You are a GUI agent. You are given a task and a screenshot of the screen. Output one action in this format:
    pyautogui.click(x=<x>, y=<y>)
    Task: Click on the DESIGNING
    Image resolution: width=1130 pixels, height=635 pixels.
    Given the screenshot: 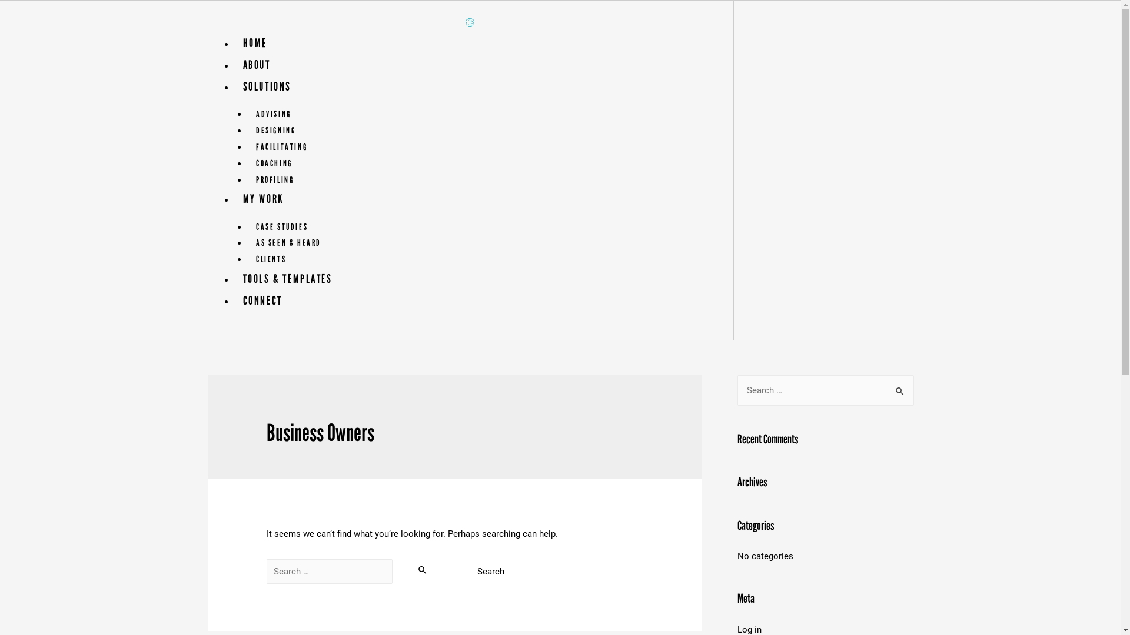 What is the action you would take?
    pyautogui.click(x=275, y=131)
    